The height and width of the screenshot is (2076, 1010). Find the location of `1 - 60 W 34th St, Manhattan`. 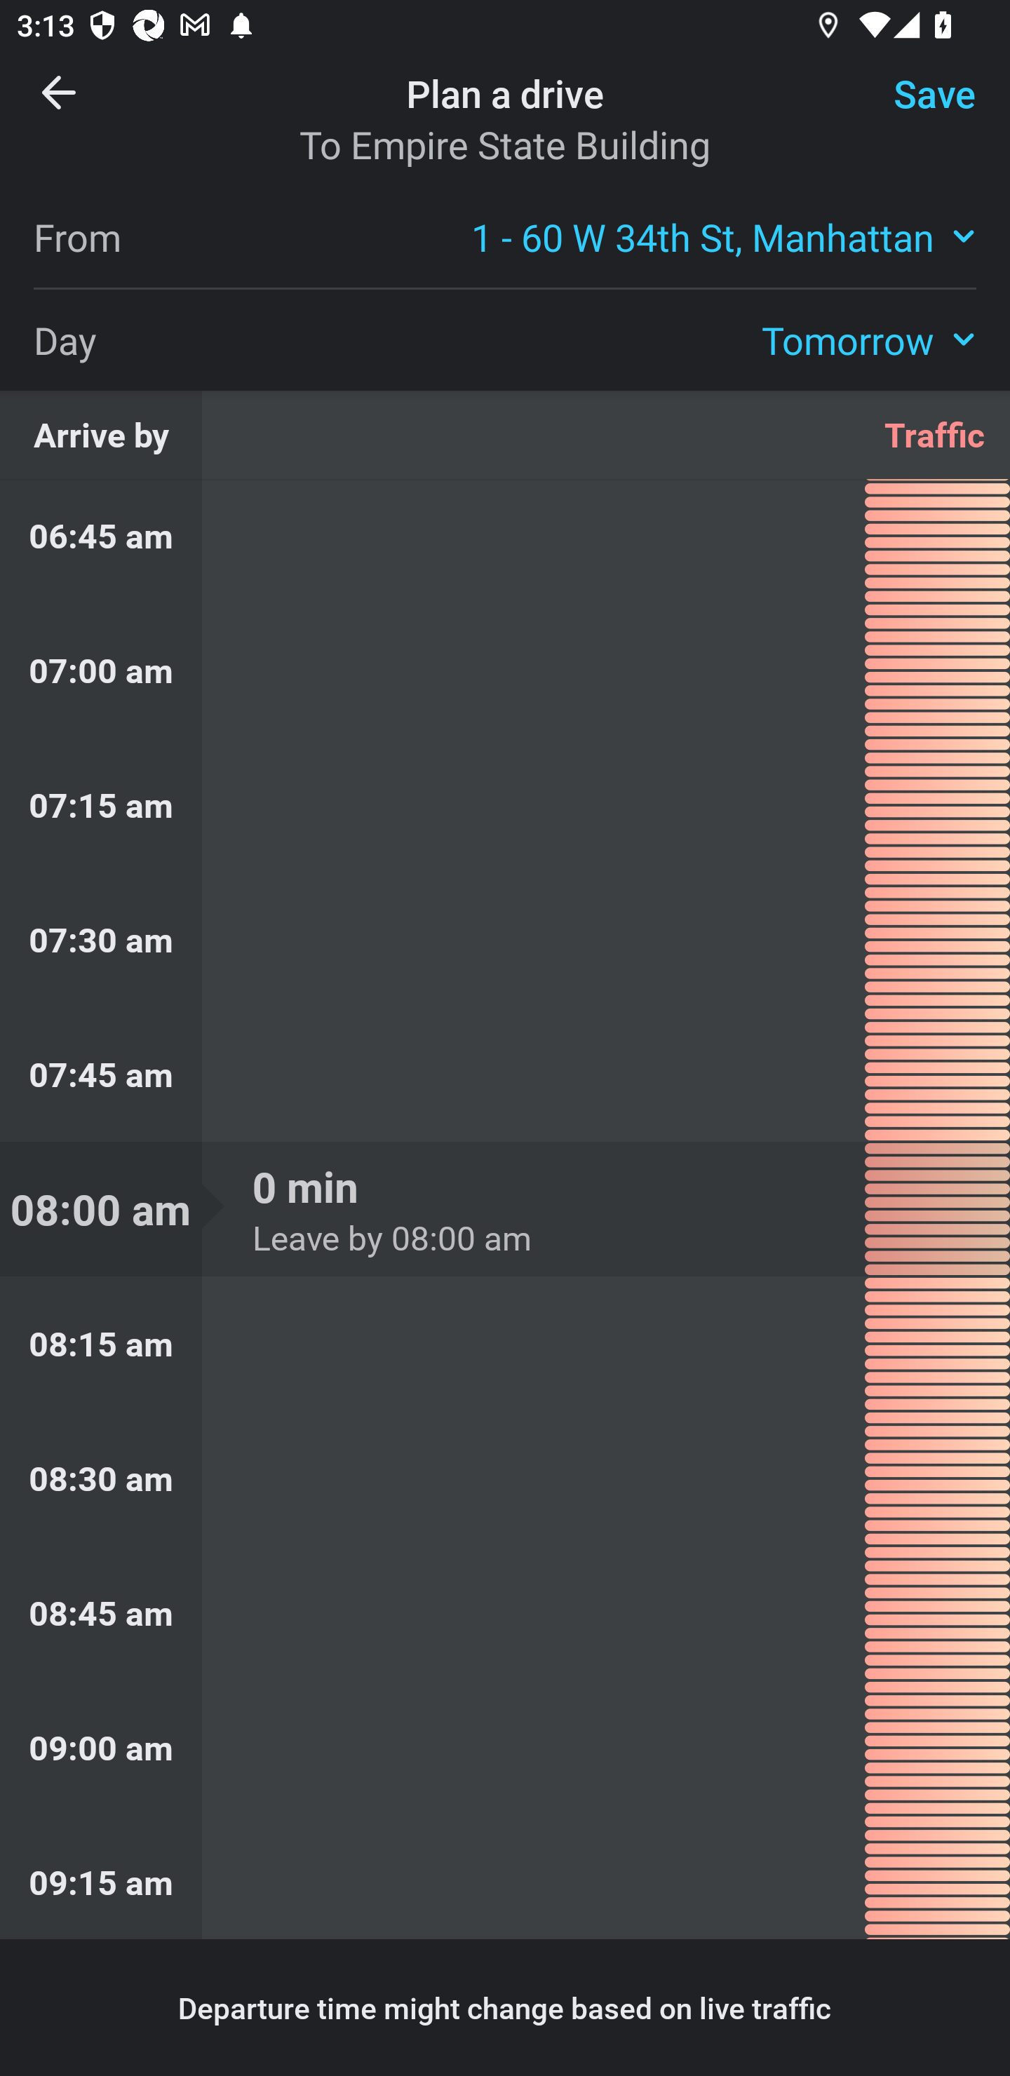

1 - 60 W 34th St, Manhattan is located at coordinates (724, 236).